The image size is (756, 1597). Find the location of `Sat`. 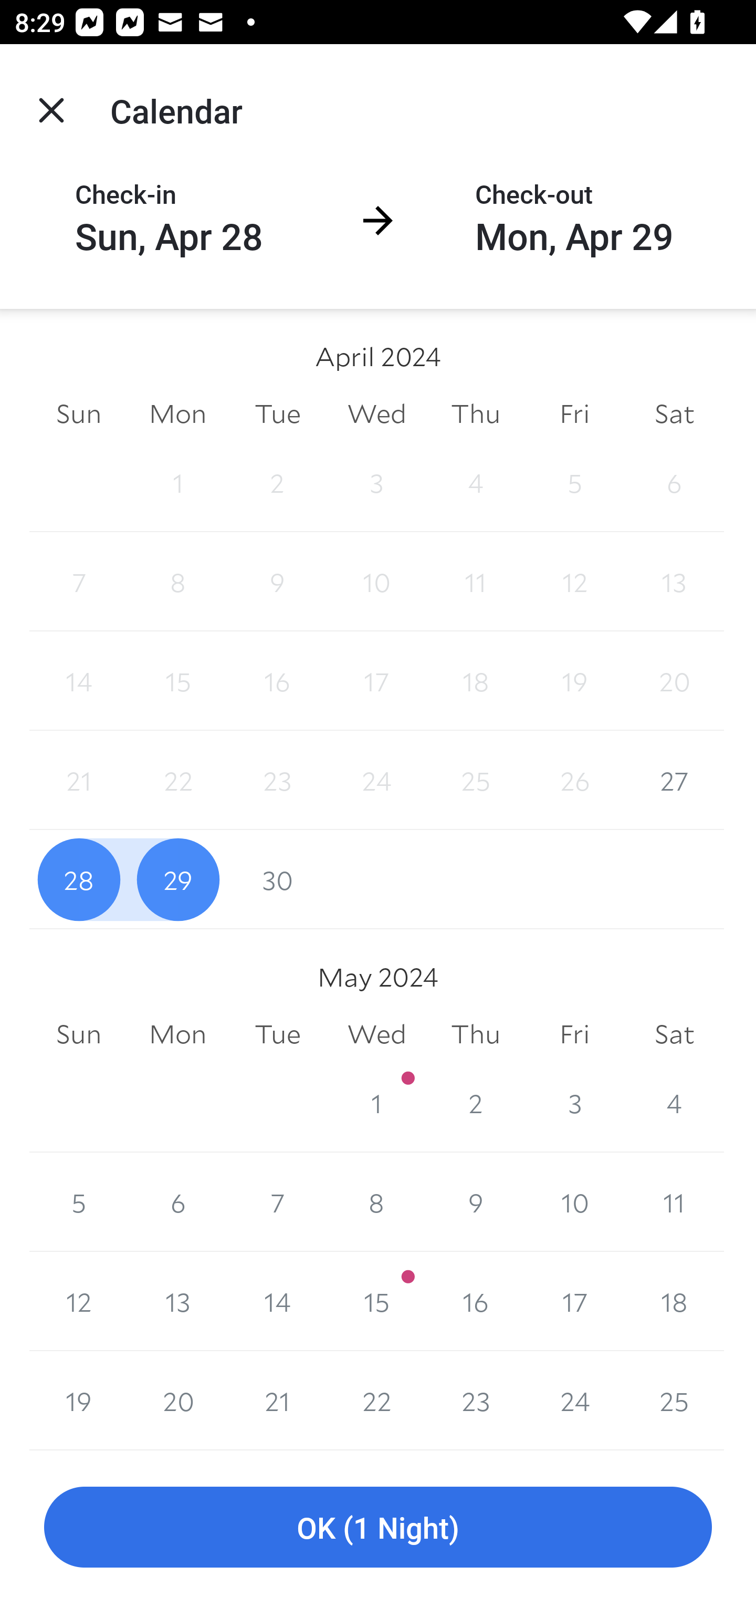

Sat is located at coordinates (674, 1035).